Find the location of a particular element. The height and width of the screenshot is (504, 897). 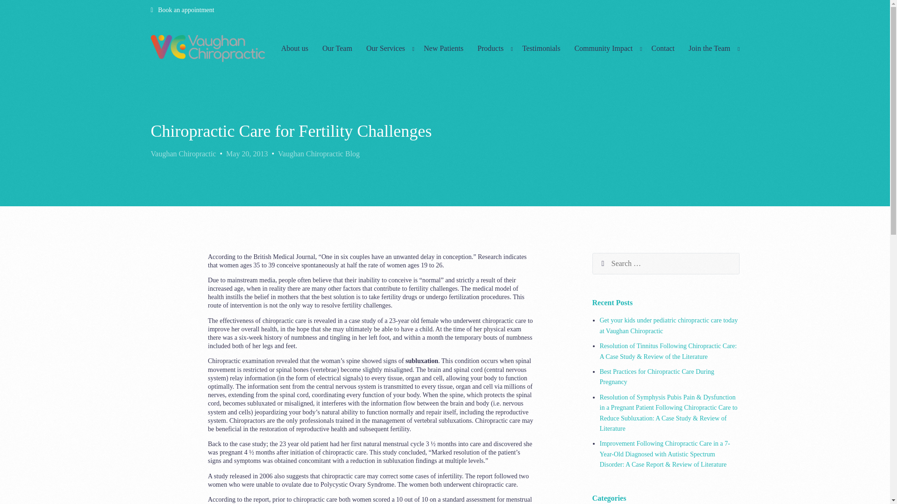

  Book an appointment  is located at coordinates (185, 10).